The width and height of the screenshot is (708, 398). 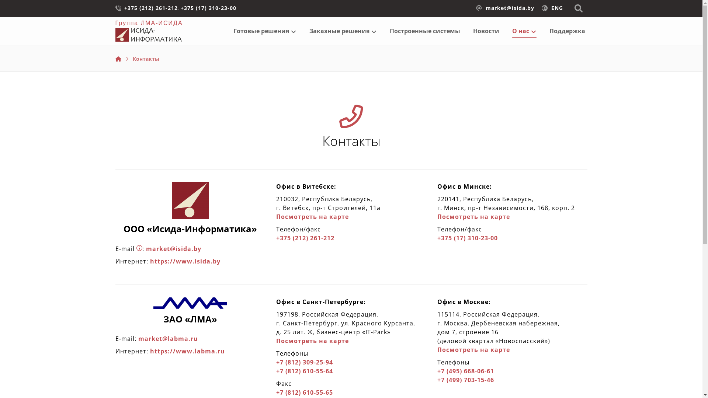 What do you see at coordinates (118, 59) in the screenshot?
I see `Home page` at bounding box center [118, 59].